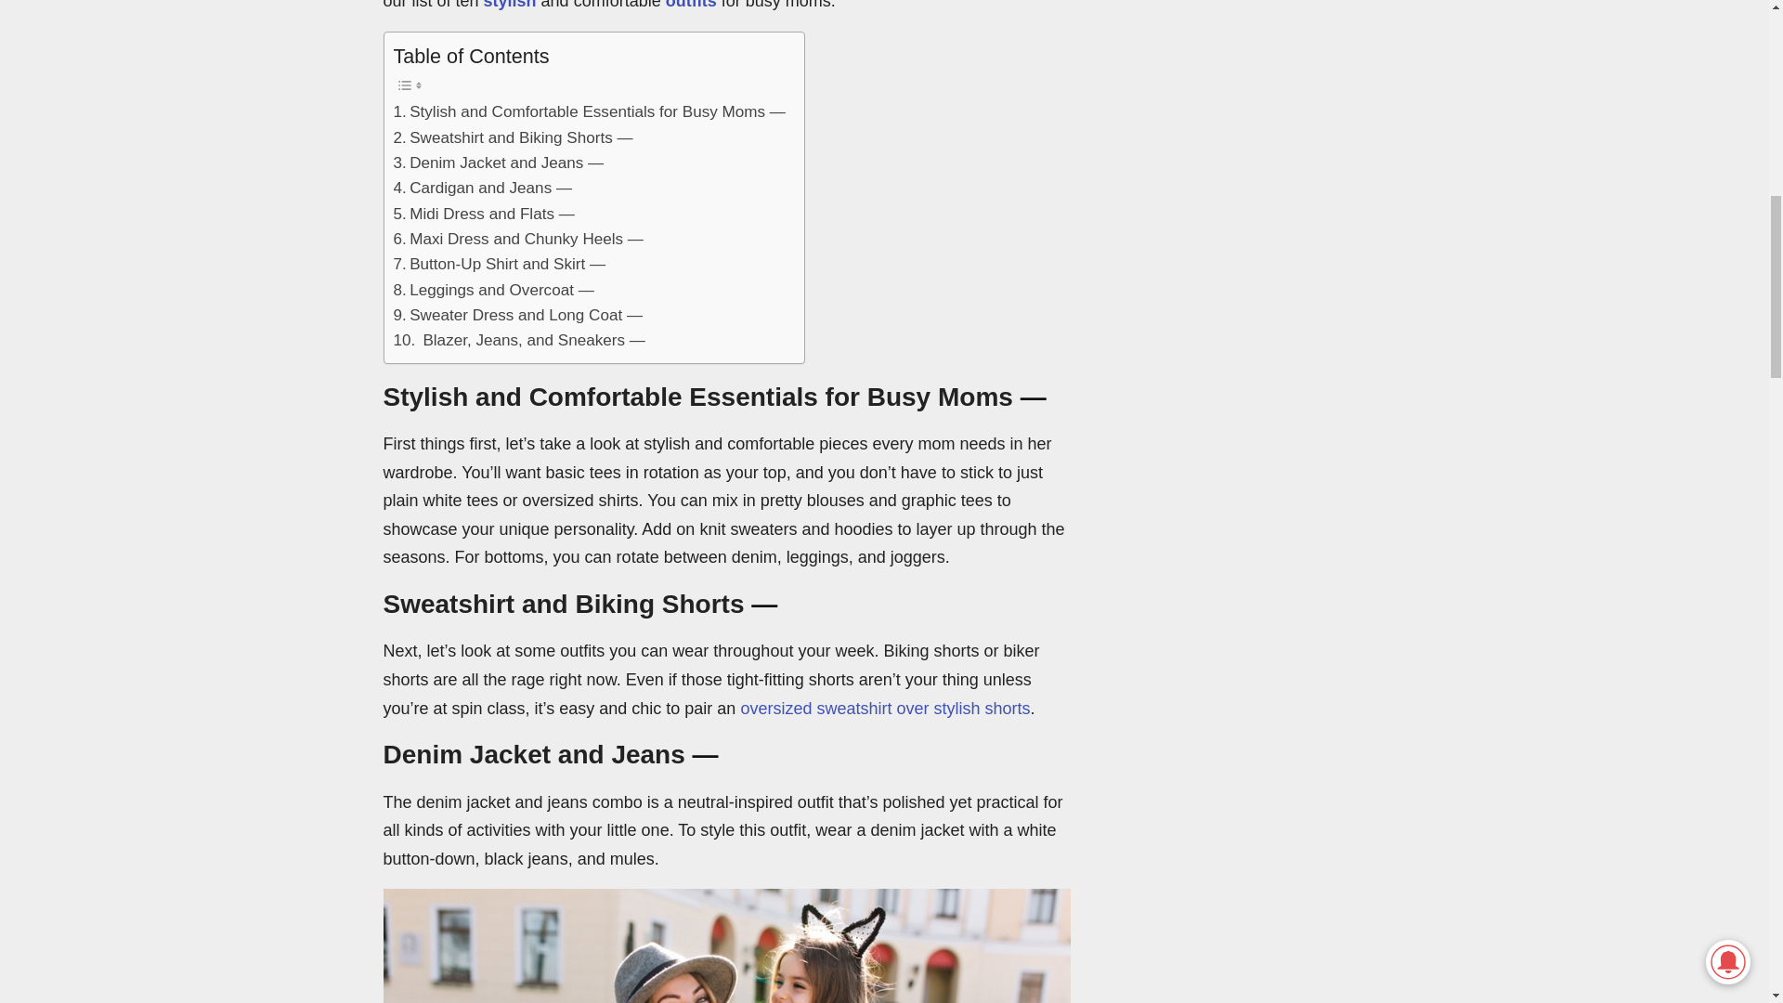 The height and width of the screenshot is (1003, 1783). What do you see at coordinates (509, 5) in the screenshot?
I see `stylish` at bounding box center [509, 5].